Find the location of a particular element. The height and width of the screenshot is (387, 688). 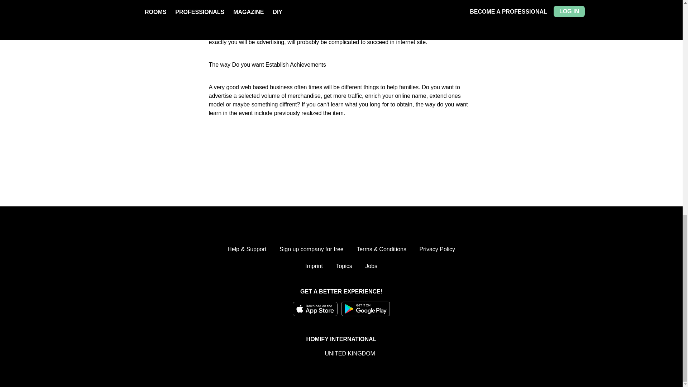

Topics is located at coordinates (343, 266).